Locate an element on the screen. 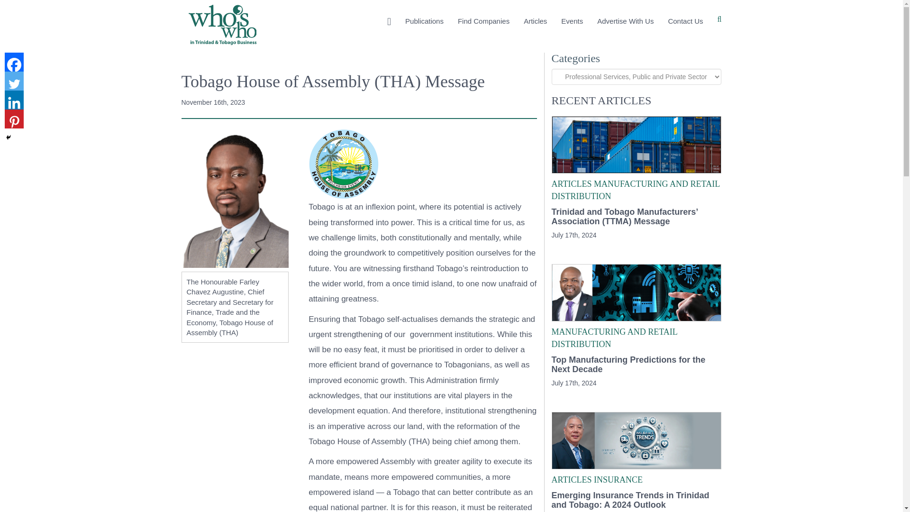 Image resolution: width=910 pixels, height=512 pixels. Find Companies is located at coordinates (483, 22).